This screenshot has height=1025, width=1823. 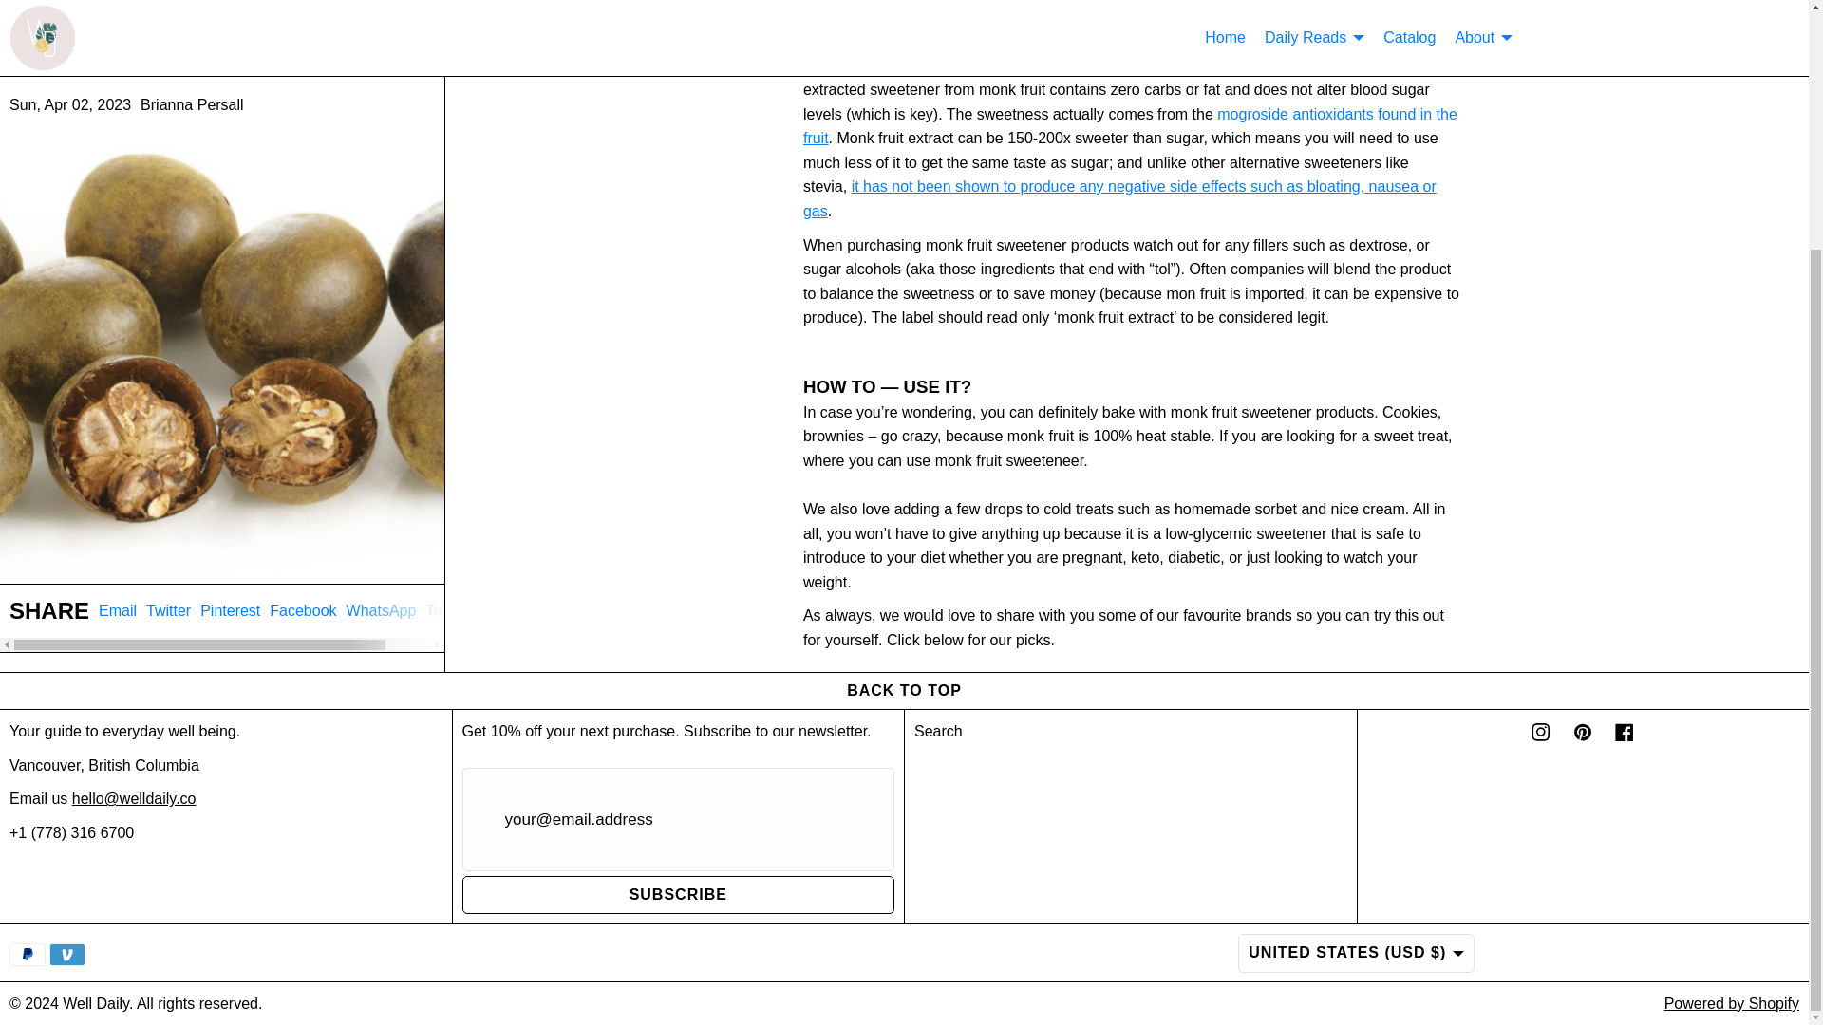 What do you see at coordinates (382, 550) in the screenshot?
I see `Email` at bounding box center [382, 550].